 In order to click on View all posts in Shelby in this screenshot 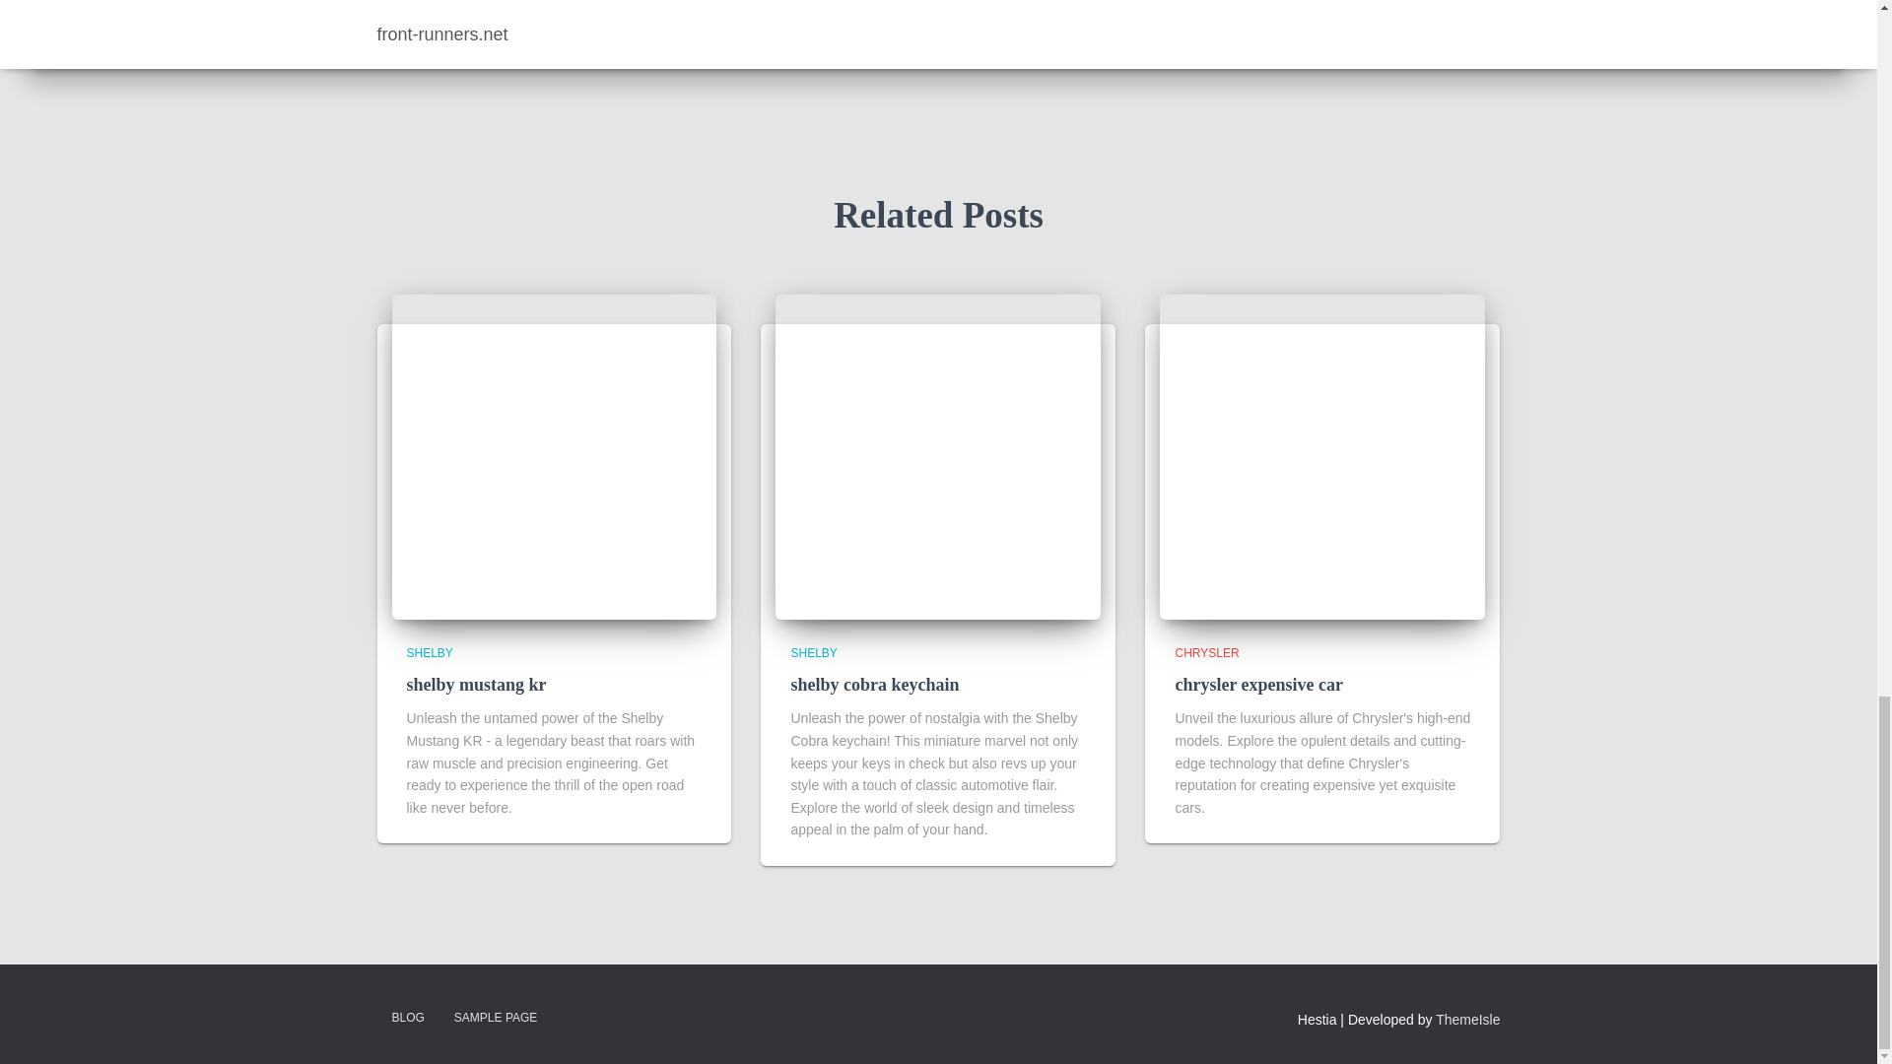, I will do `click(813, 652)`.